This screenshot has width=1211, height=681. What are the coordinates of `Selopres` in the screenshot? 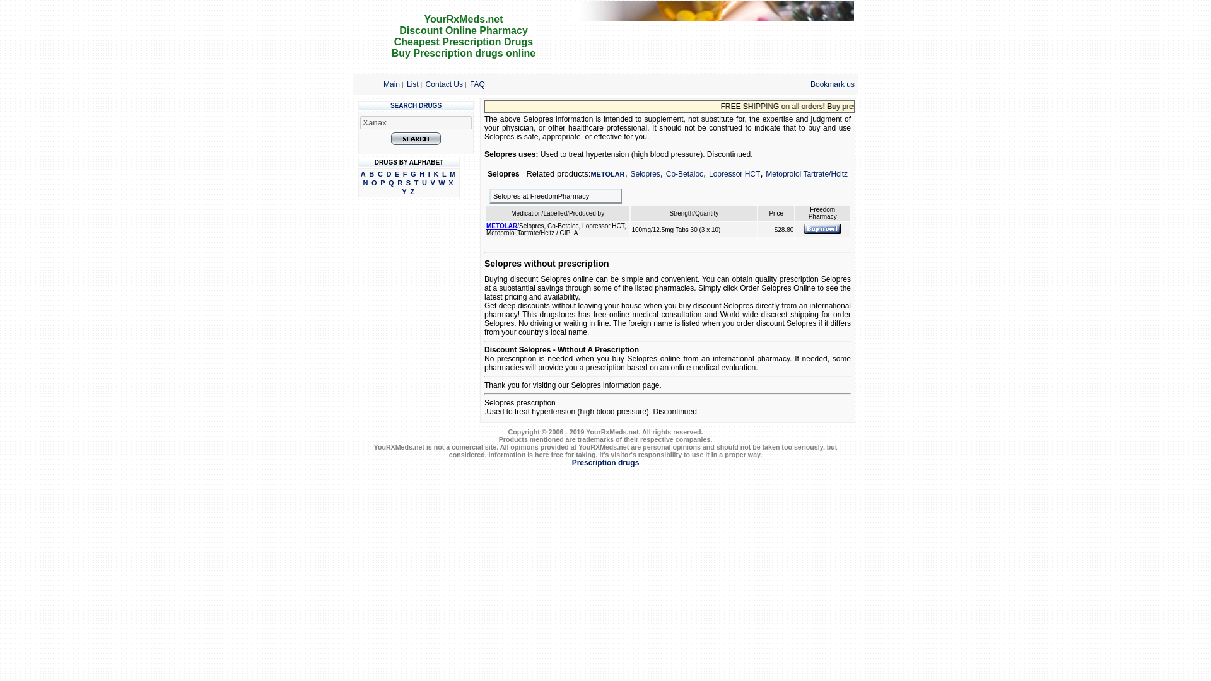 It's located at (645, 173).